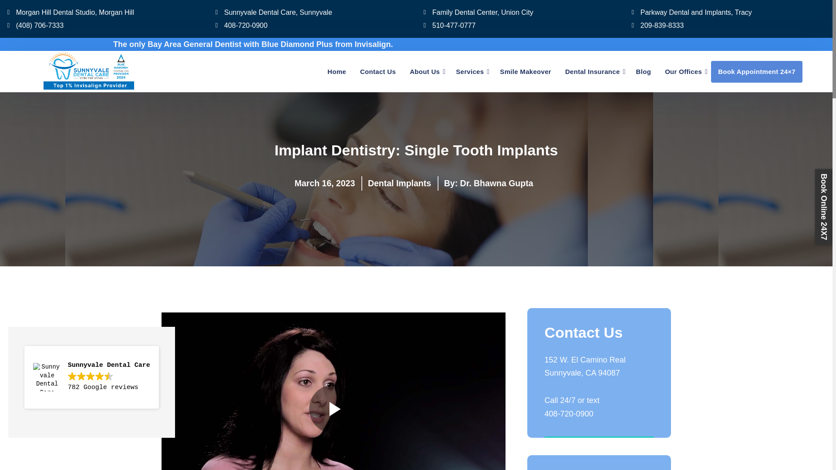 The width and height of the screenshot is (836, 470). What do you see at coordinates (520, 25) in the screenshot?
I see `510-477-0777` at bounding box center [520, 25].